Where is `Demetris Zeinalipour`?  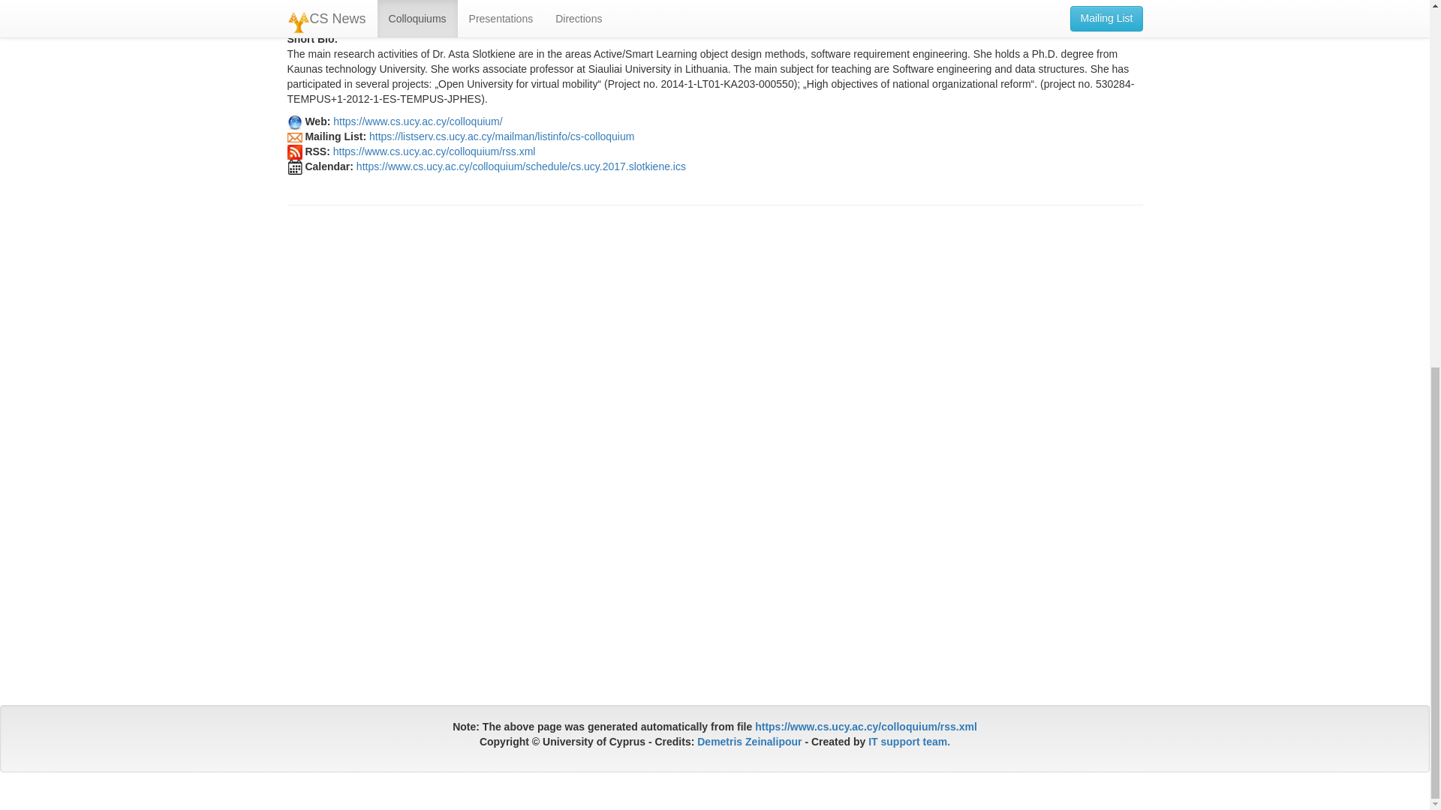 Demetris Zeinalipour is located at coordinates (749, 741).